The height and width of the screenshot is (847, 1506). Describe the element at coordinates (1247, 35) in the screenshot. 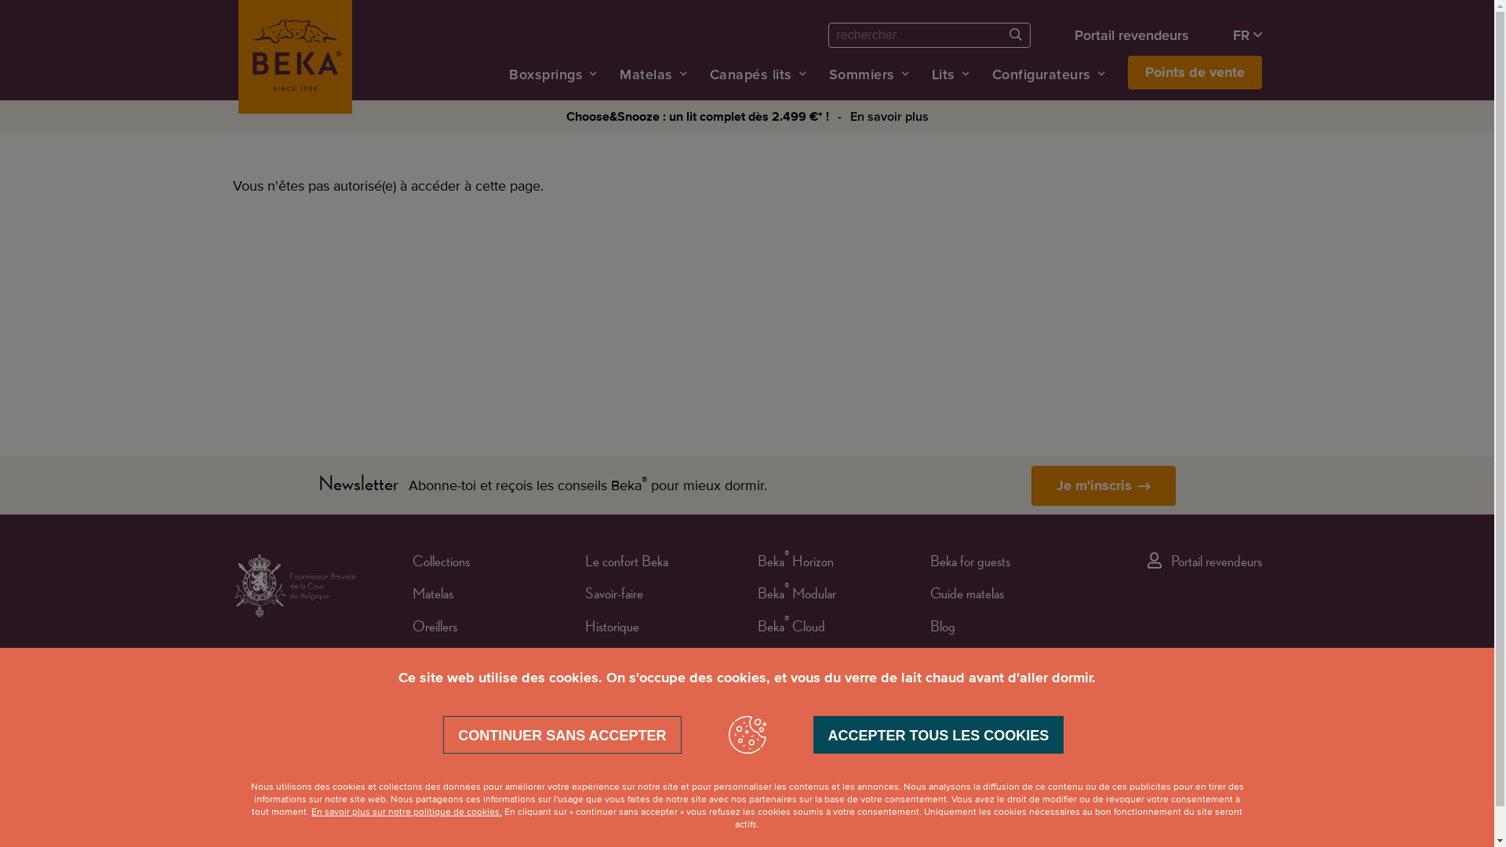

I see `FR` at that location.